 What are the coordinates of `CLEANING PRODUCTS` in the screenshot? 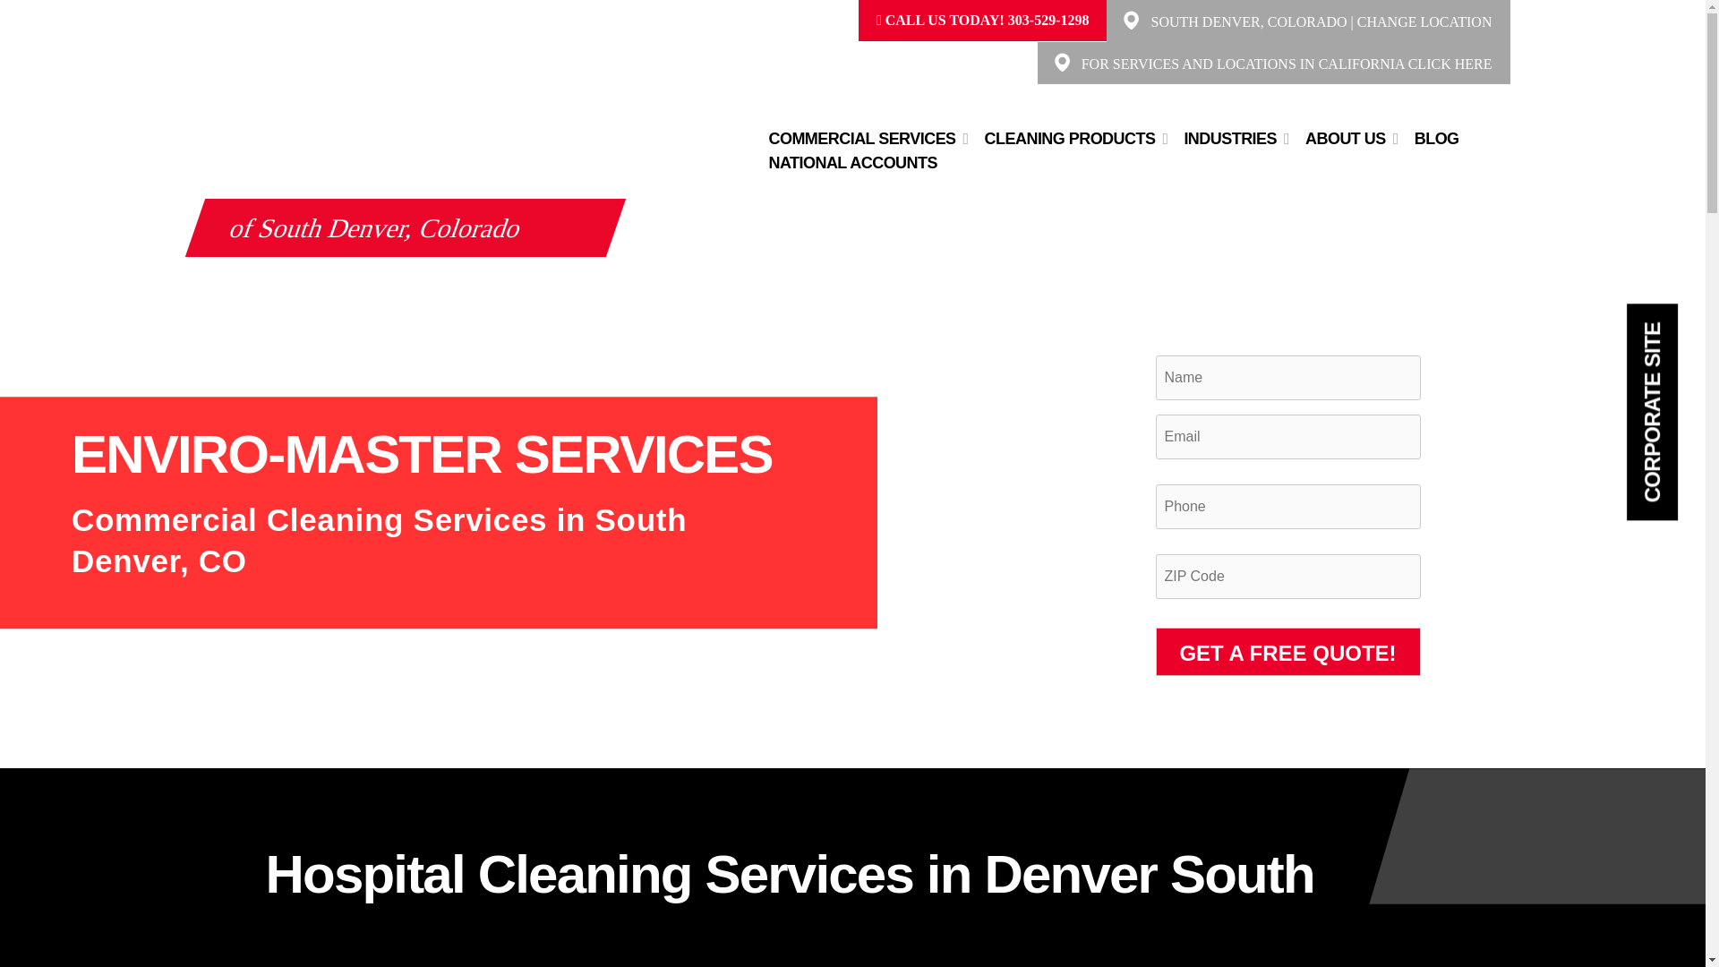 It's located at (1071, 138).